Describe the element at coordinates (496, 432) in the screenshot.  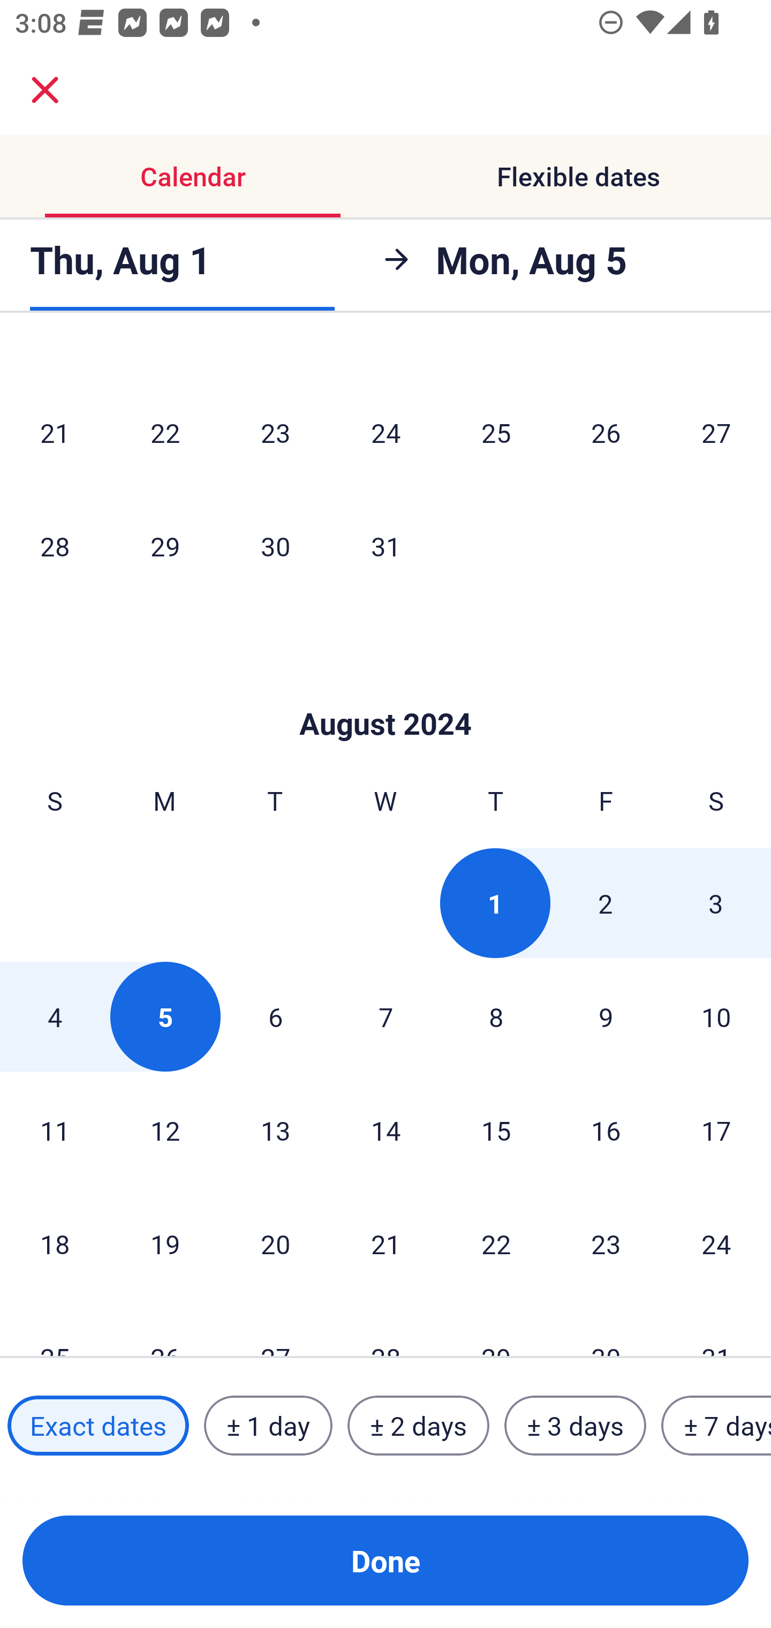
I see `25 Thursday, July 25, 2024` at that location.